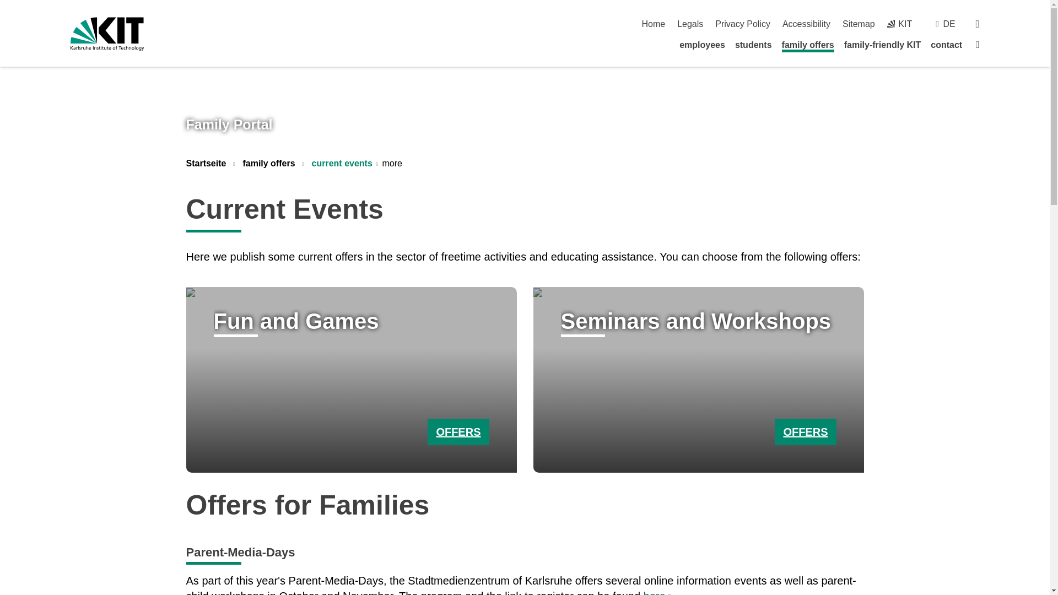 This screenshot has width=1058, height=595. What do you see at coordinates (899, 23) in the screenshot?
I see `KIT` at bounding box center [899, 23].